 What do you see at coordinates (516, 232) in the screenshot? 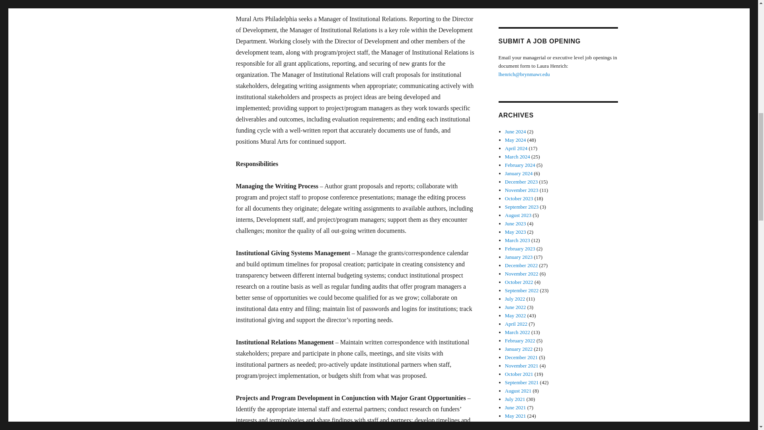
I see `May 2023` at bounding box center [516, 232].